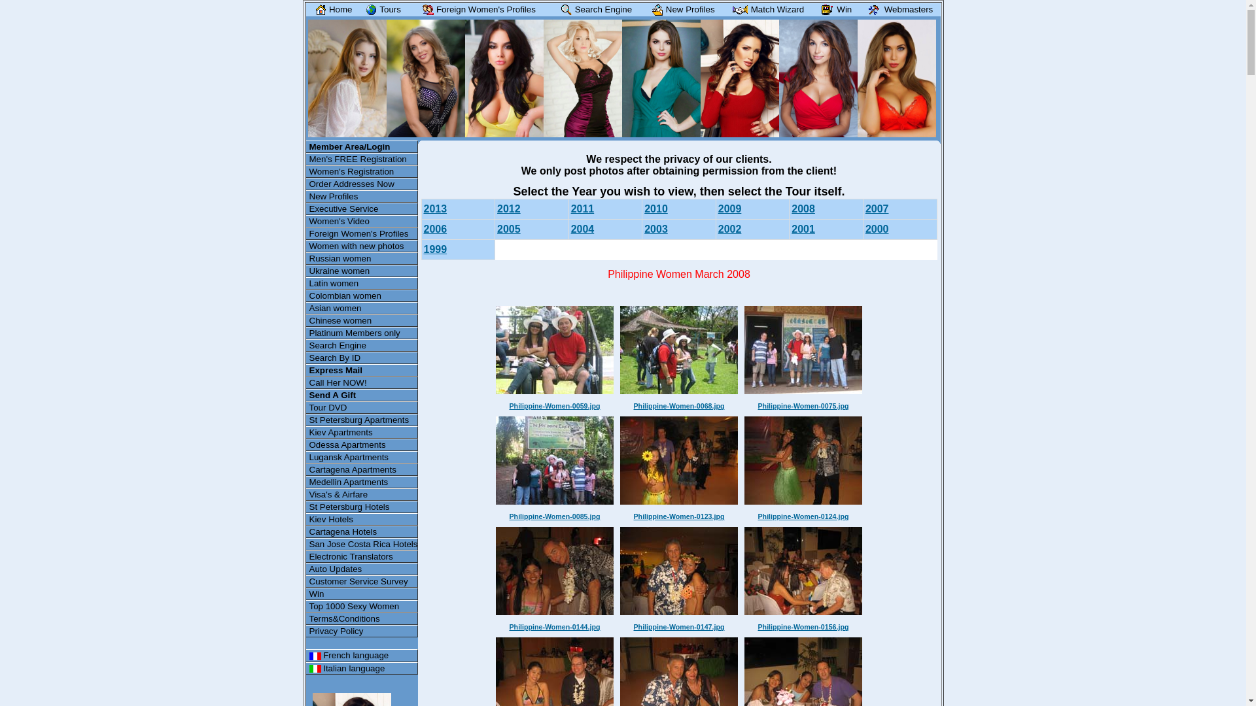  I want to click on Philippine-Women-0156.jpg, so click(803, 627).